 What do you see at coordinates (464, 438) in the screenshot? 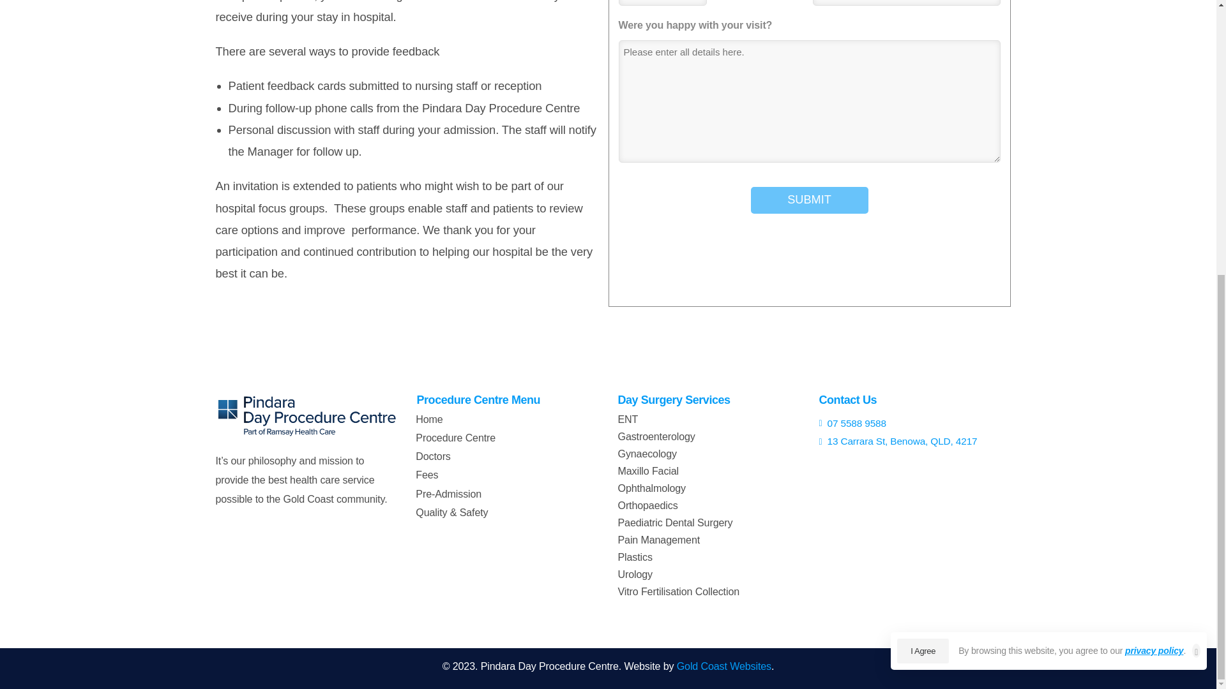
I see `Procedure Centre` at bounding box center [464, 438].